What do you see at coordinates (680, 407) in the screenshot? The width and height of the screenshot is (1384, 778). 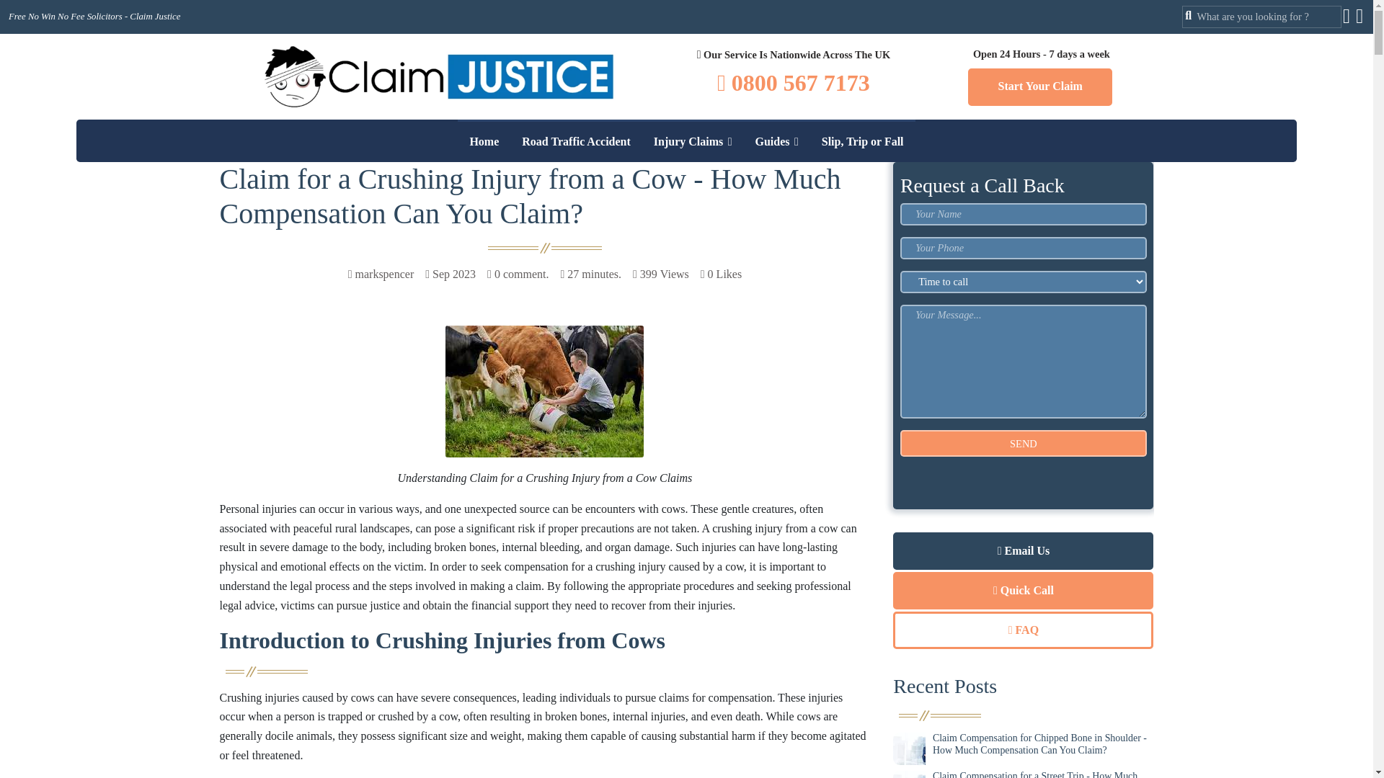 I see `No Win No Fee Claims` at bounding box center [680, 407].